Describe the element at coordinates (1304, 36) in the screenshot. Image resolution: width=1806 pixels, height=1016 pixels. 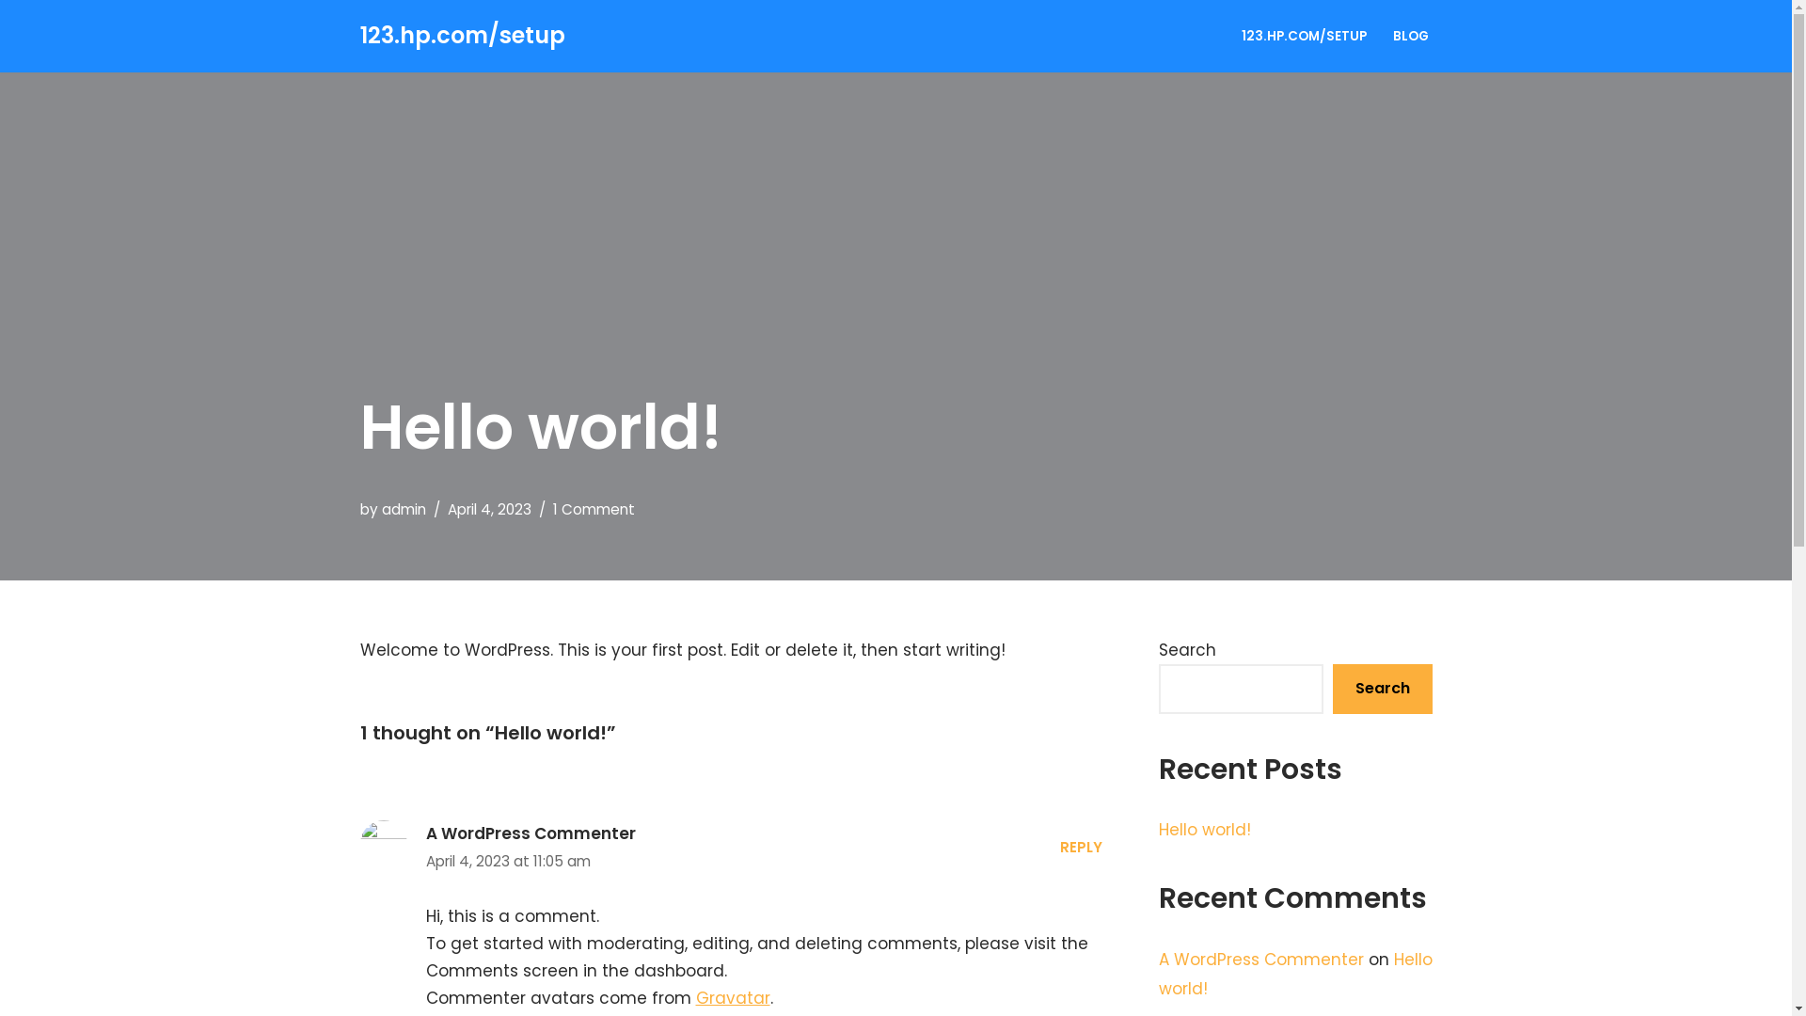
I see `123.HP.COM/SETUP` at that location.